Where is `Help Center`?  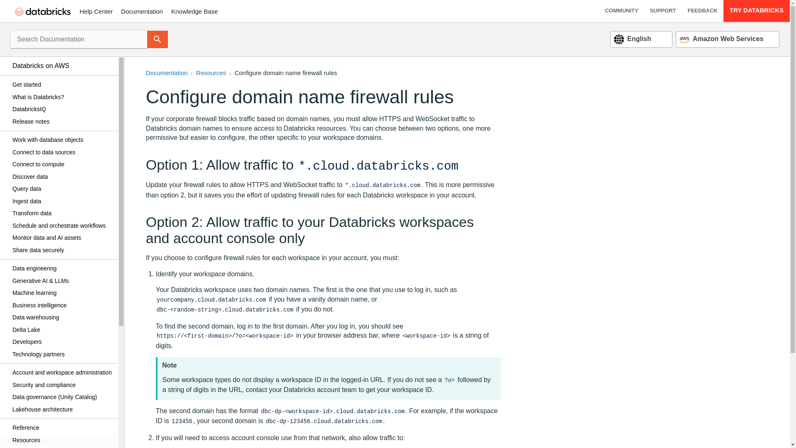 Help Center is located at coordinates (96, 11).